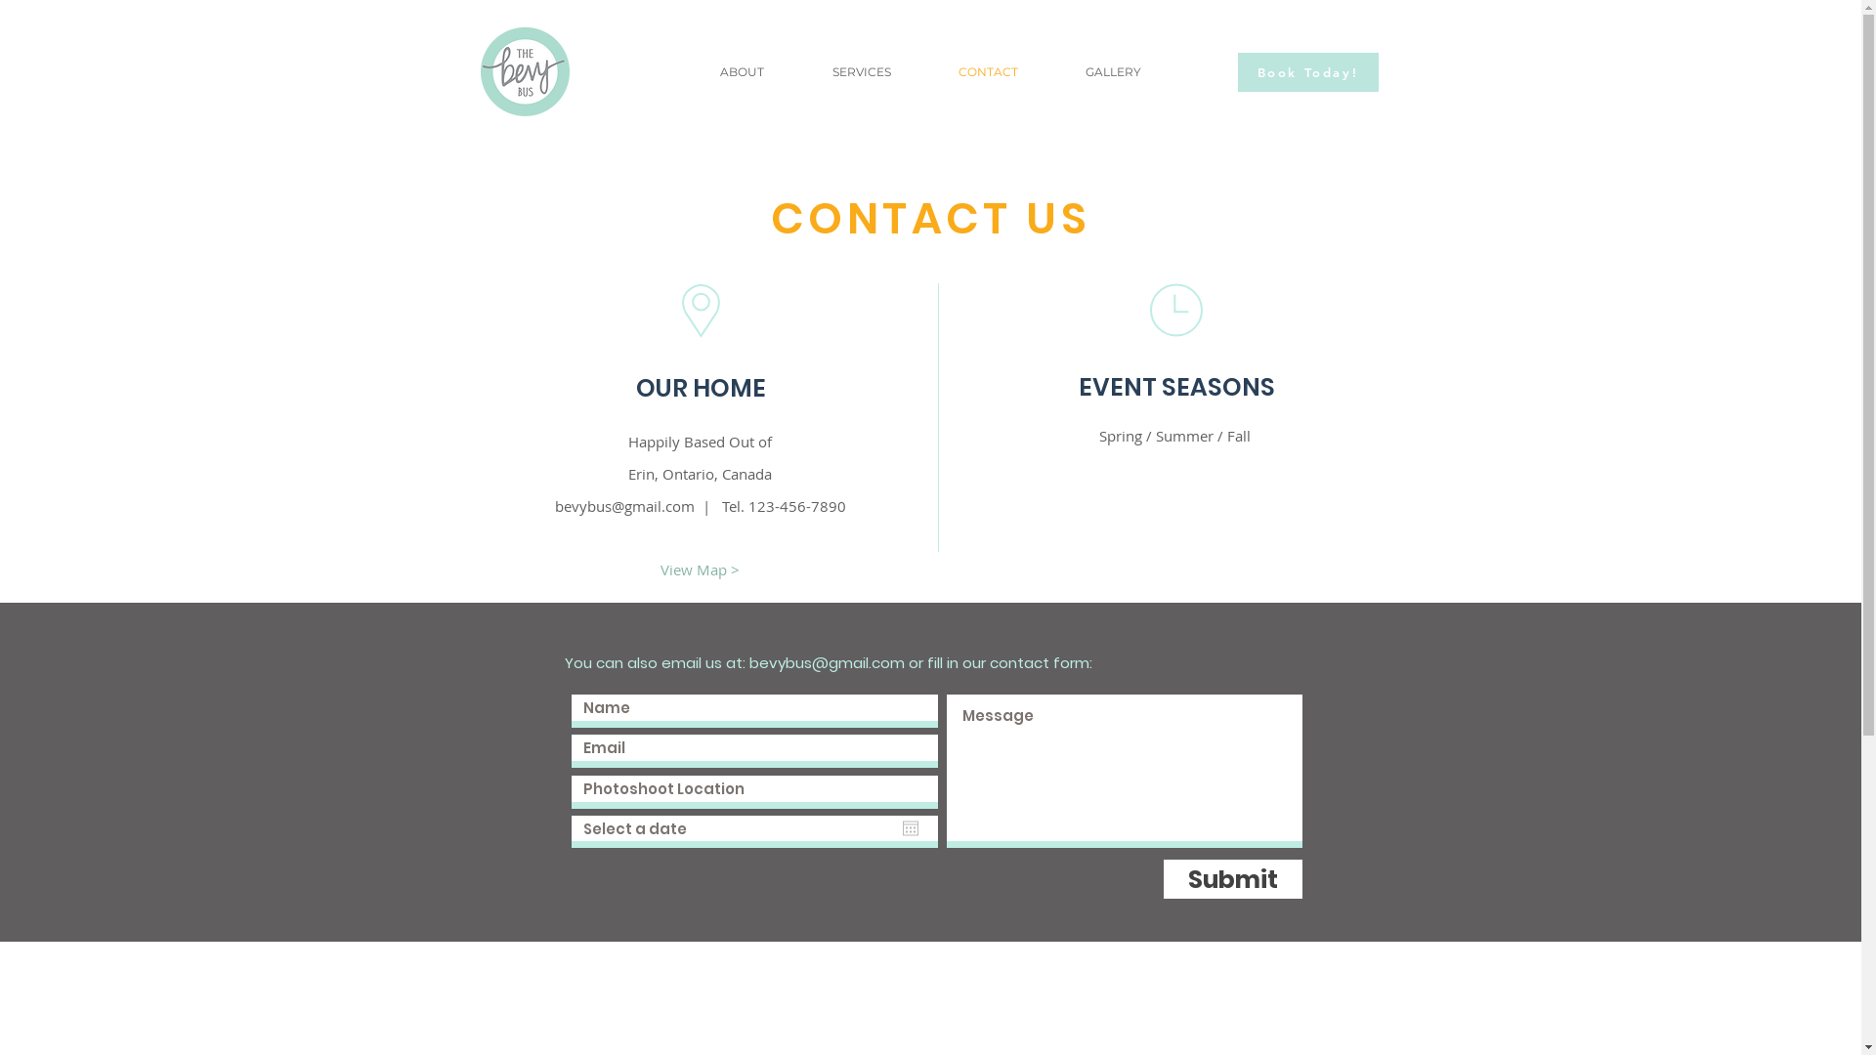 The width and height of the screenshot is (1876, 1055). I want to click on View Map >, so click(701, 570).